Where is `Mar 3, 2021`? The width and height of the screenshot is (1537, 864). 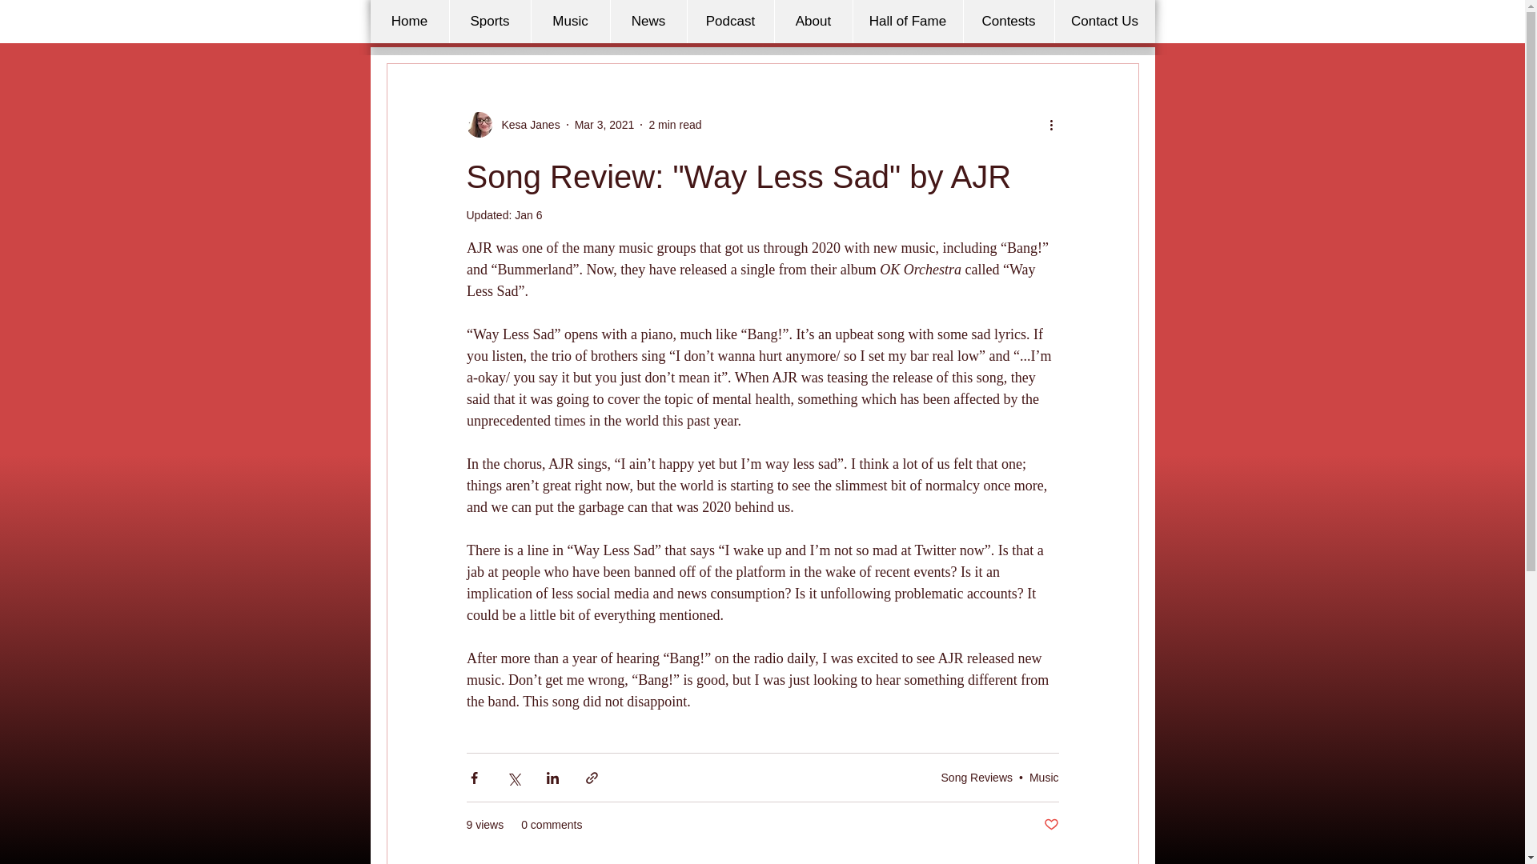 Mar 3, 2021 is located at coordinates (604, 125).